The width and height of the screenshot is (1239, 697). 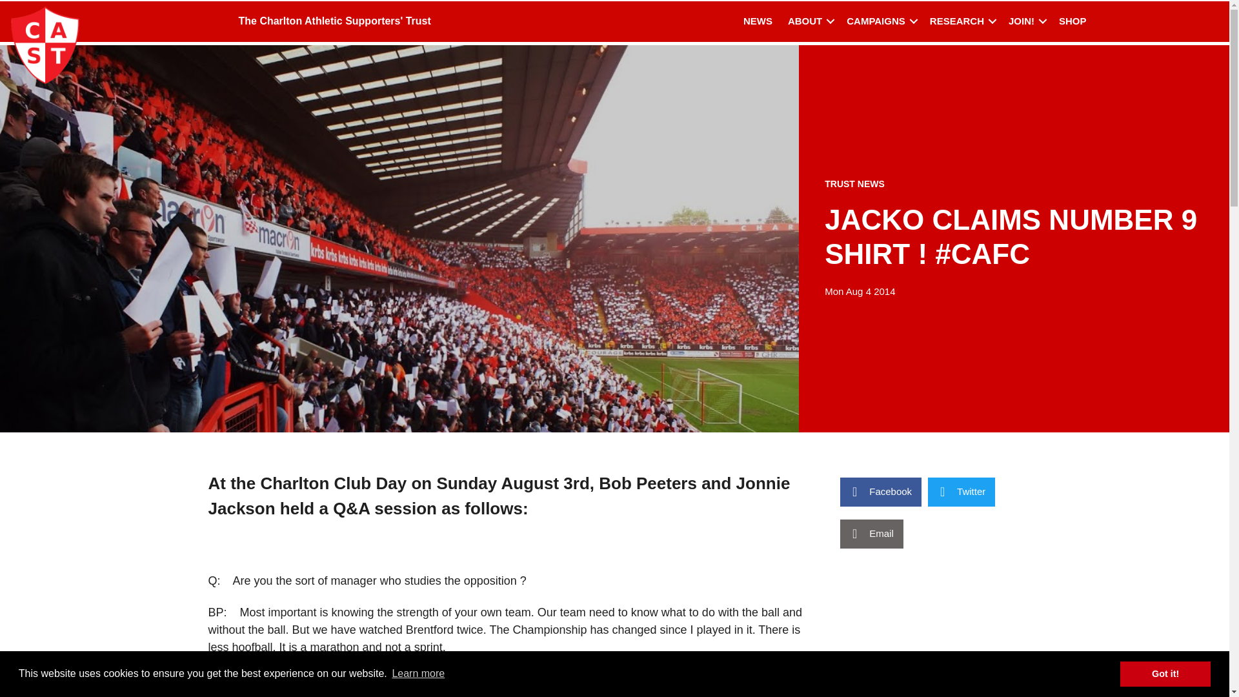 I want to click on NEWS, so click(x=758, y=21).